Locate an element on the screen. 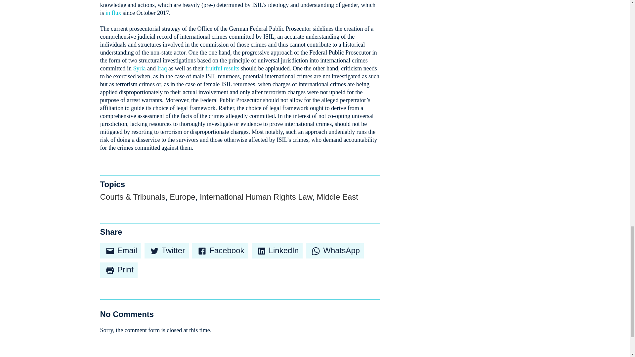 Image resolution: width=635 pixels, height=357 pixels. Click to share on Facebook is located at coordinates (220, 251).